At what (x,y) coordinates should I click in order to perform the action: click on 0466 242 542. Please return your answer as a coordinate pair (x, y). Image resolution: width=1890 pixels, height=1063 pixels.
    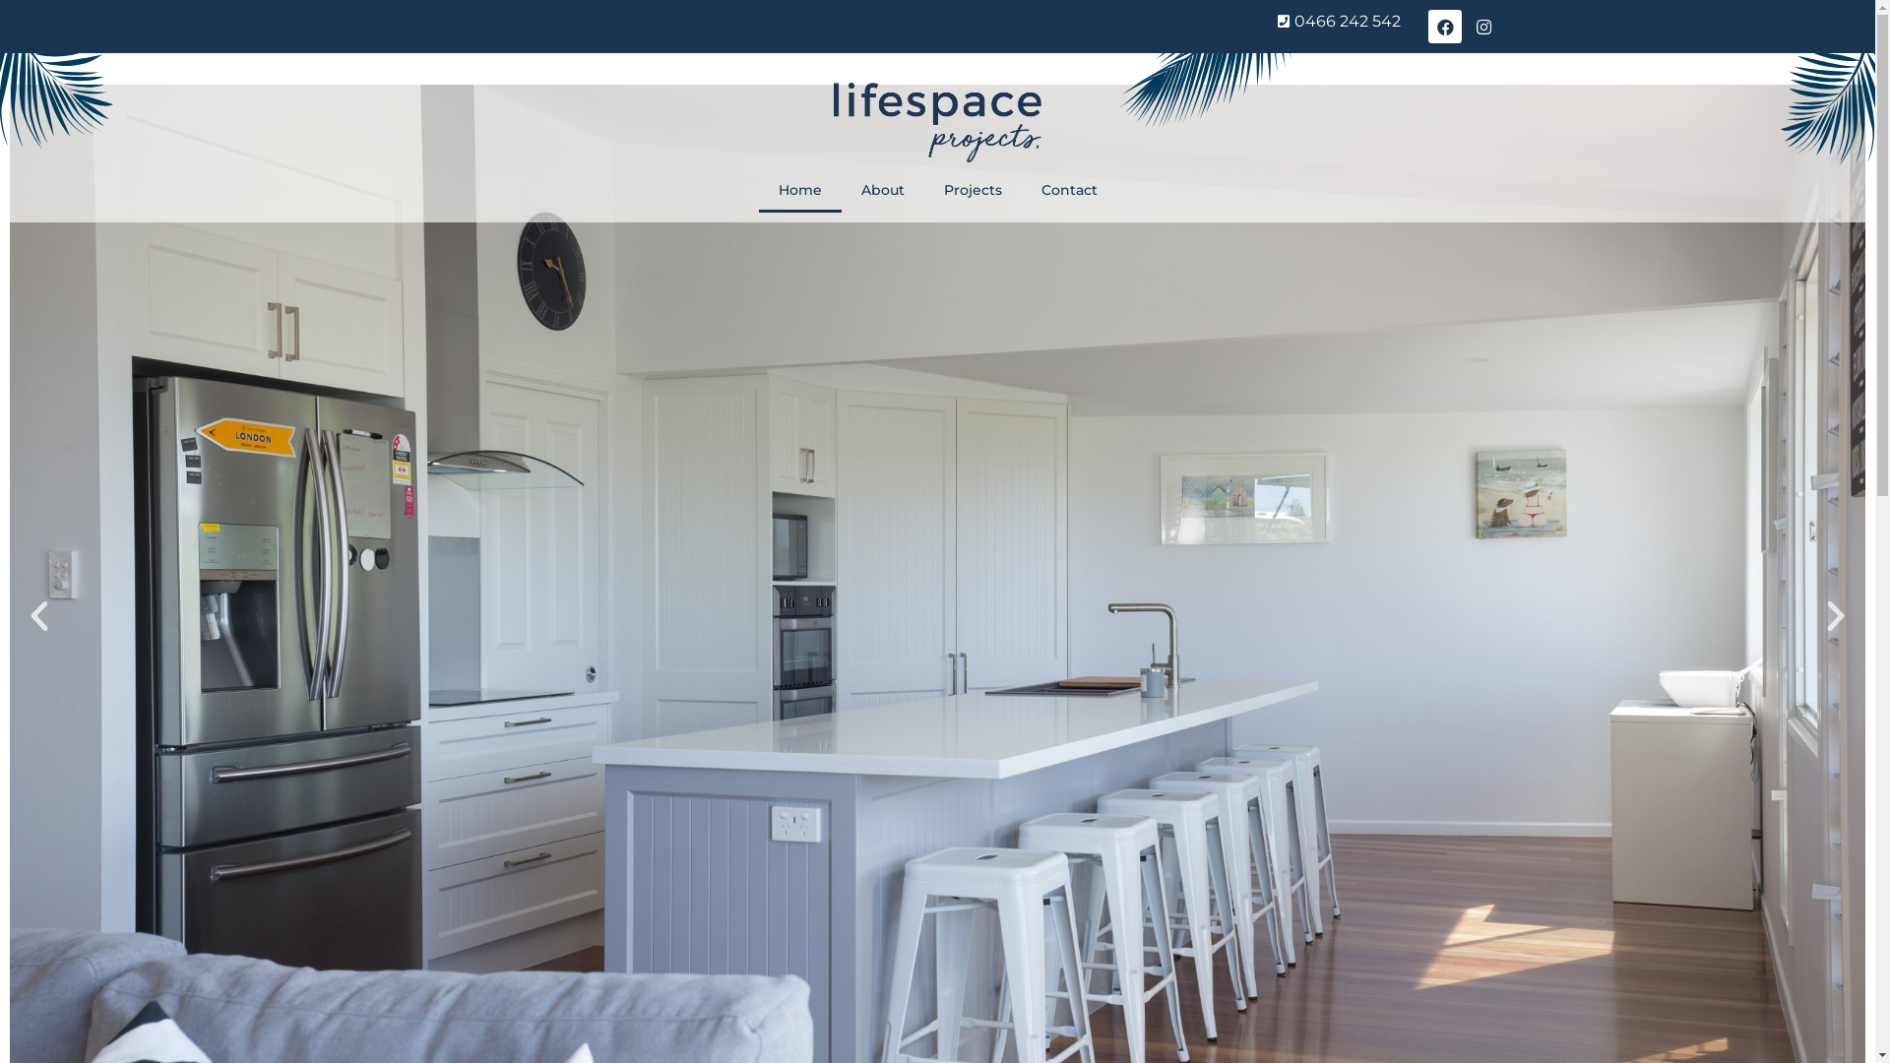
    Looking at the image, I should click on (886, 22).